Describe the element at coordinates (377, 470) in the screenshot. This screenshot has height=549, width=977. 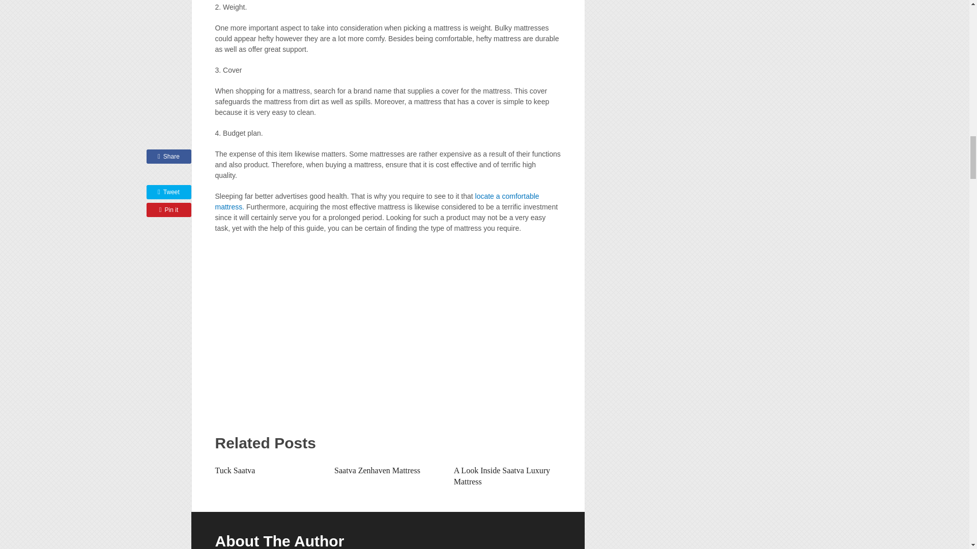
I see `Saatva Zenhaven Mattress` at that location.